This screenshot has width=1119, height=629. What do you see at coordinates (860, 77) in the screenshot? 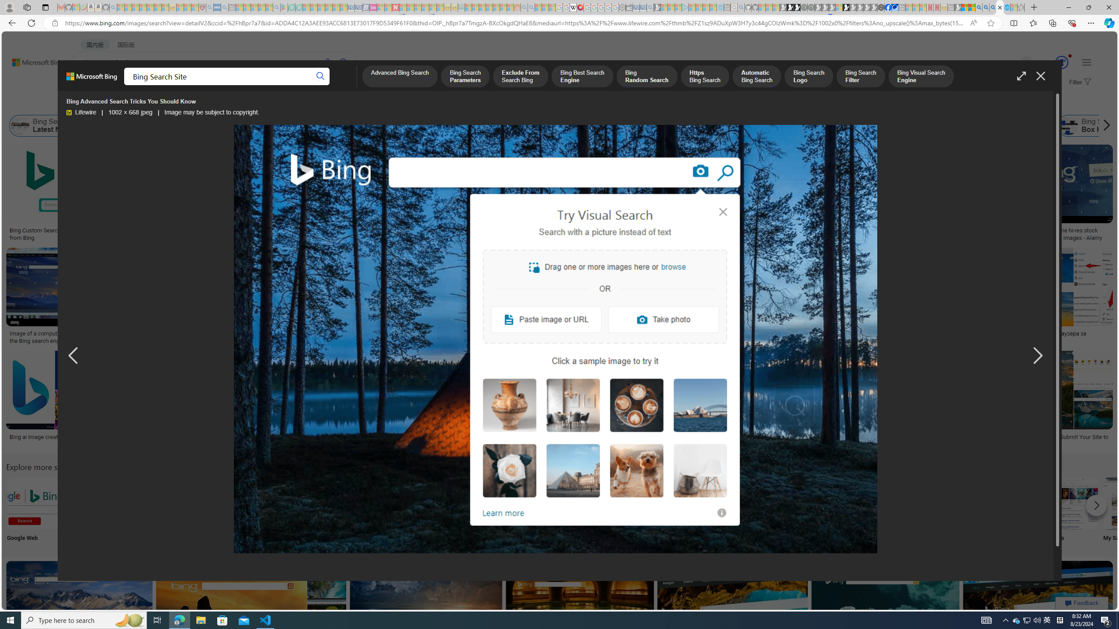
I see `Bing Search Filter` at bounding box center [860, 77].